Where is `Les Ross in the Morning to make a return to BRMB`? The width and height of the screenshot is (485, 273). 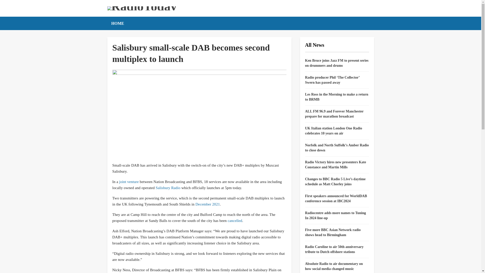
Les Ross in the Morning to make a return to BRMB is located at coordinates (336, 97).